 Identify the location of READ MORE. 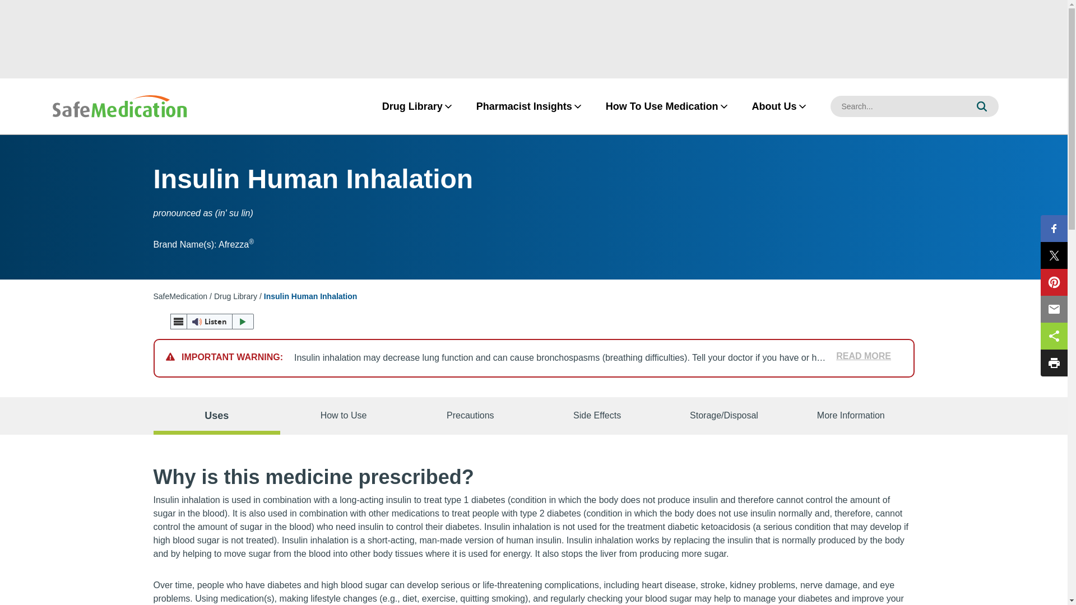
(859, 356).